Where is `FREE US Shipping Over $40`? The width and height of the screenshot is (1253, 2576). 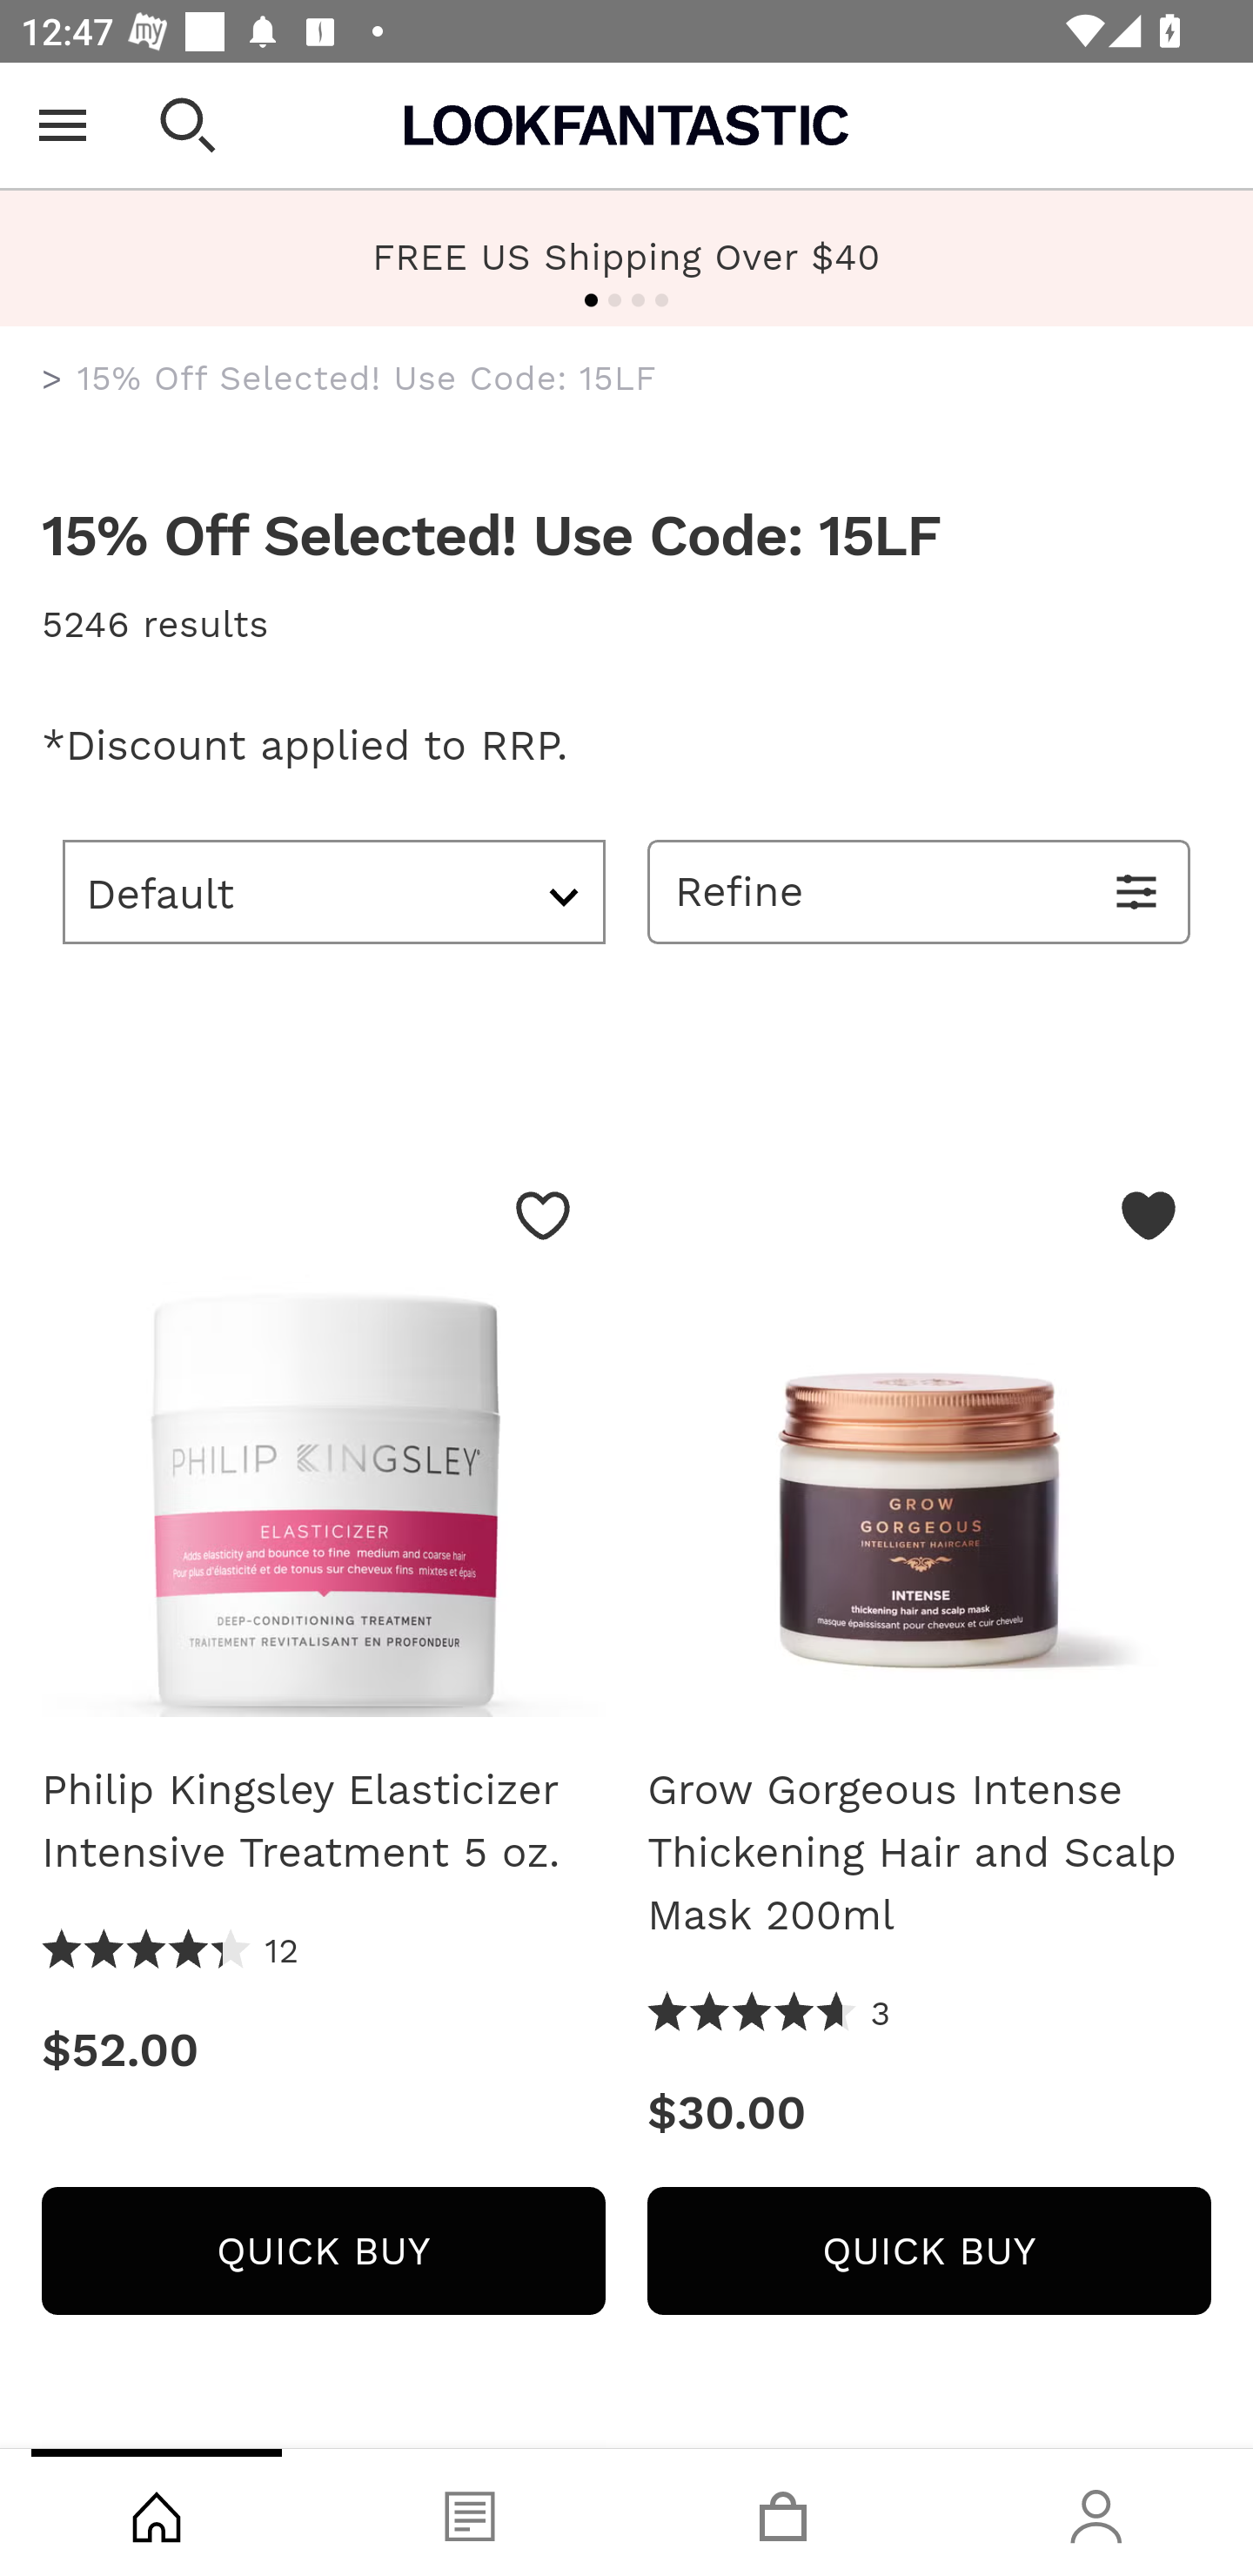
FREE US Shipping Over $40 is located at coordinates (626, 258).